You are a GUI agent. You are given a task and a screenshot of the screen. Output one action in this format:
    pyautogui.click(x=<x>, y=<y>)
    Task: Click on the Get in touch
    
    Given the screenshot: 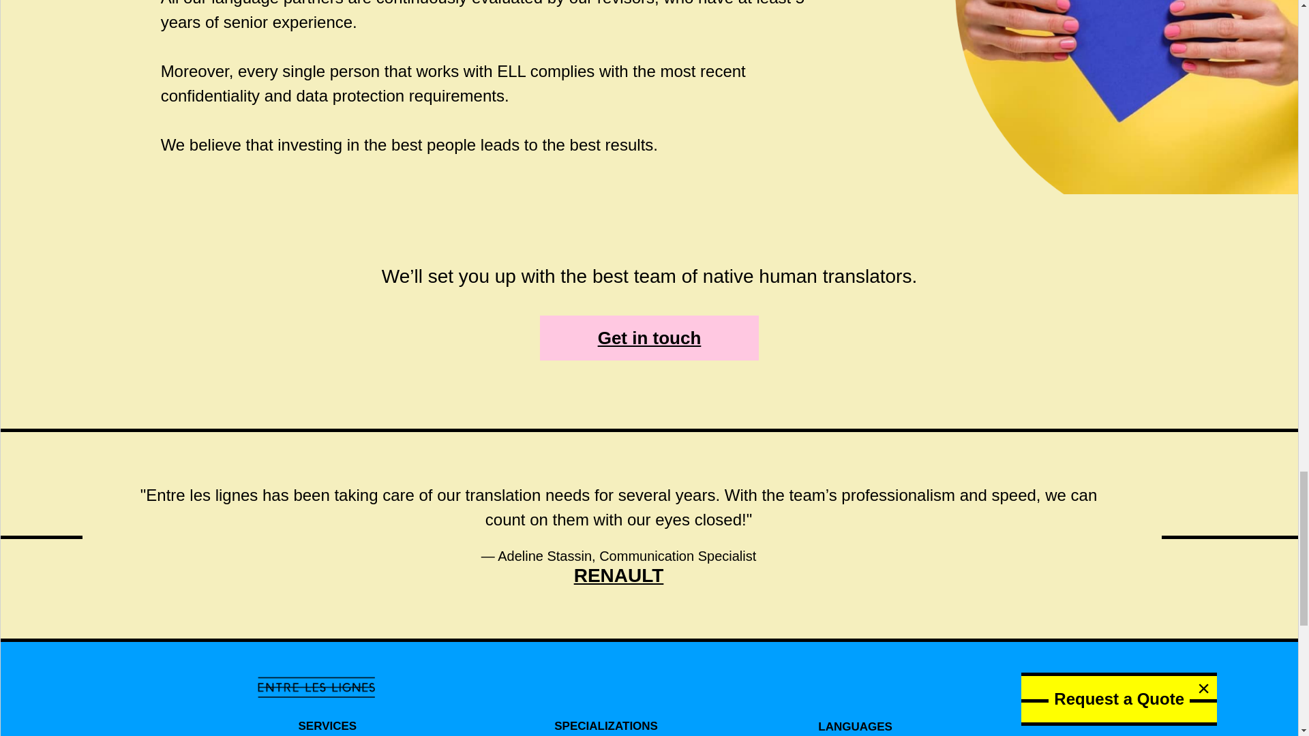 What is the action you would take?
    pyautogui.click(x=649, y=338)
    